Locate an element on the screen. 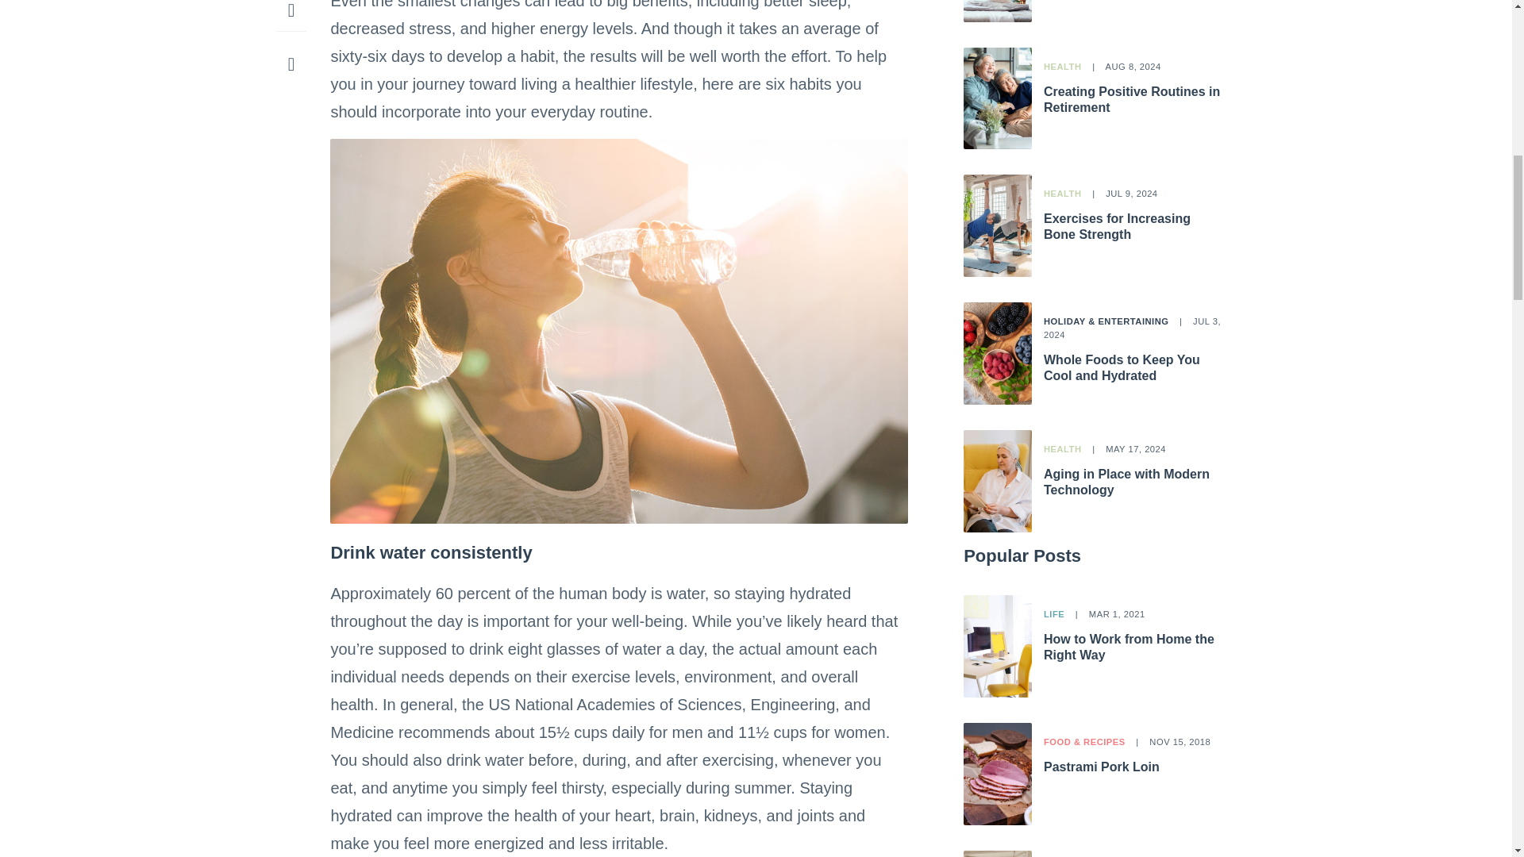 This screenshot has width=1524, height=857. Pastrami Pork Loin is located at coordinates (1102, 767).